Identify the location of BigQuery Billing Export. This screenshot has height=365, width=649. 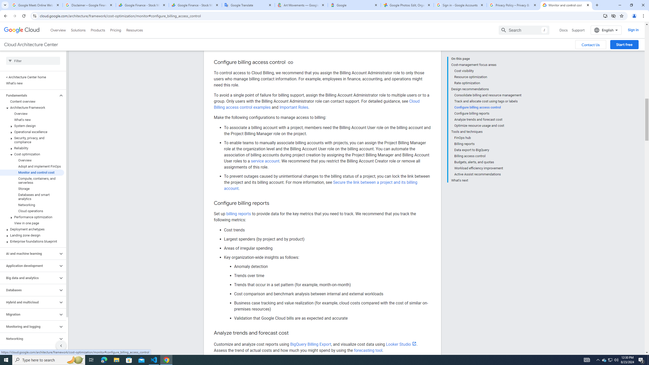
(311, 344).